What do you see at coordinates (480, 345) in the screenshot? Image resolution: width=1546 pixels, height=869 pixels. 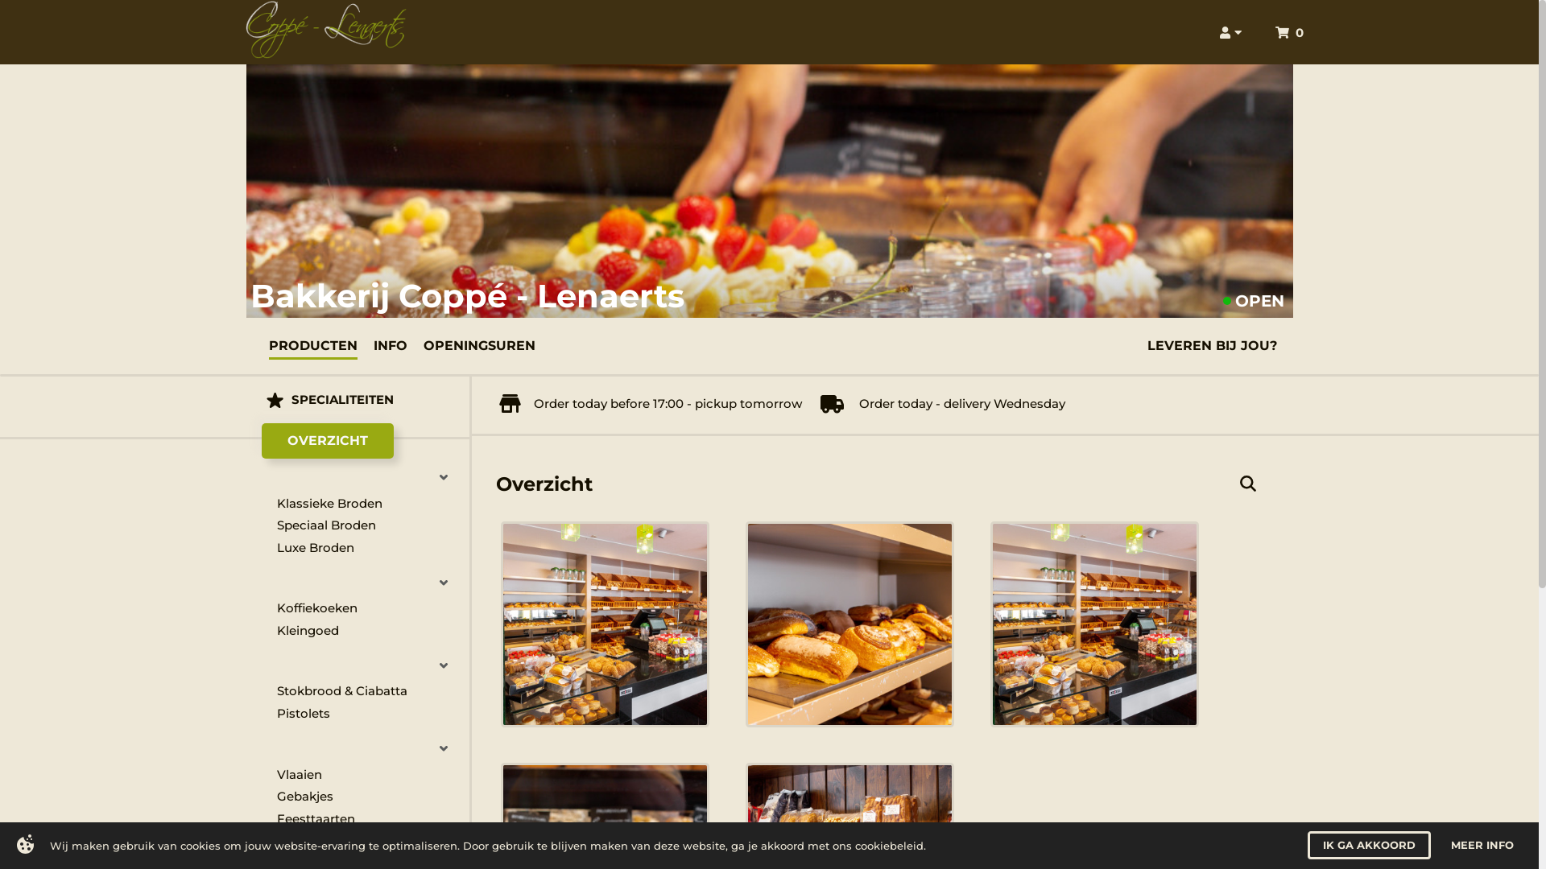 I see `OPENINGSUREN` at bounding box center [480, 345].